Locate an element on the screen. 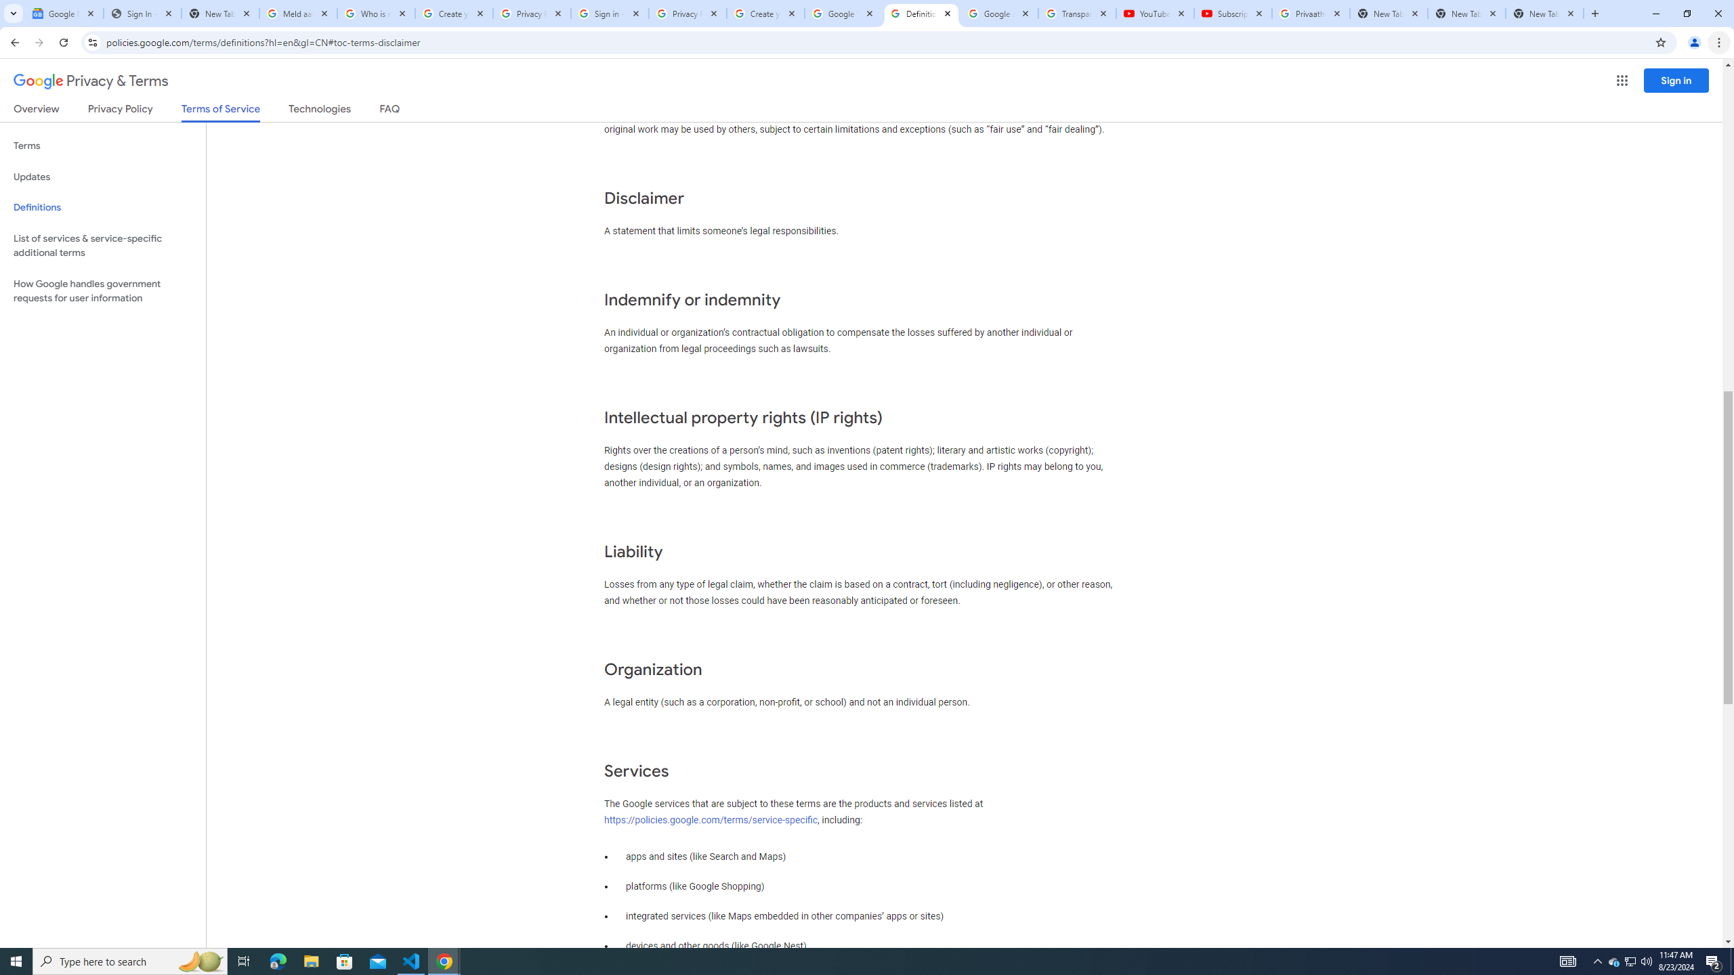  Address and search bar is located at coordinates (876, 42).